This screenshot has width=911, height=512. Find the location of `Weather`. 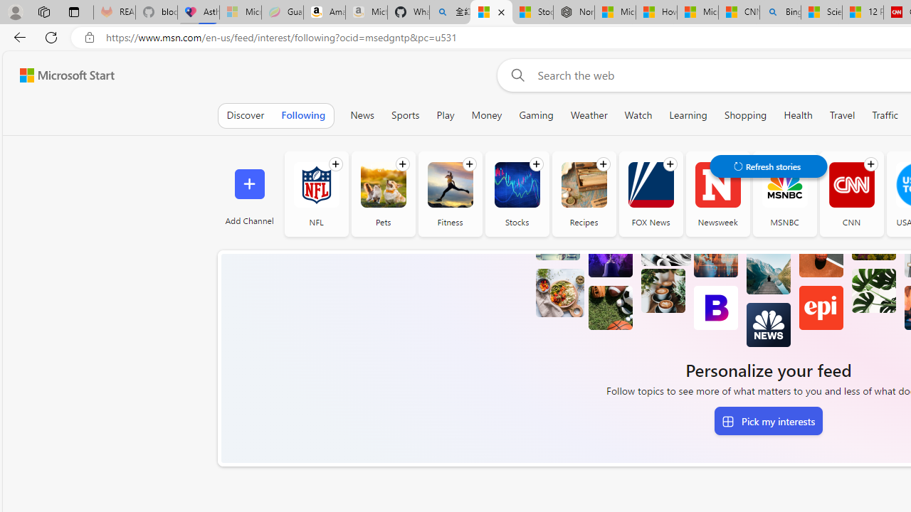

Weather is located at coordinates (589, 115).